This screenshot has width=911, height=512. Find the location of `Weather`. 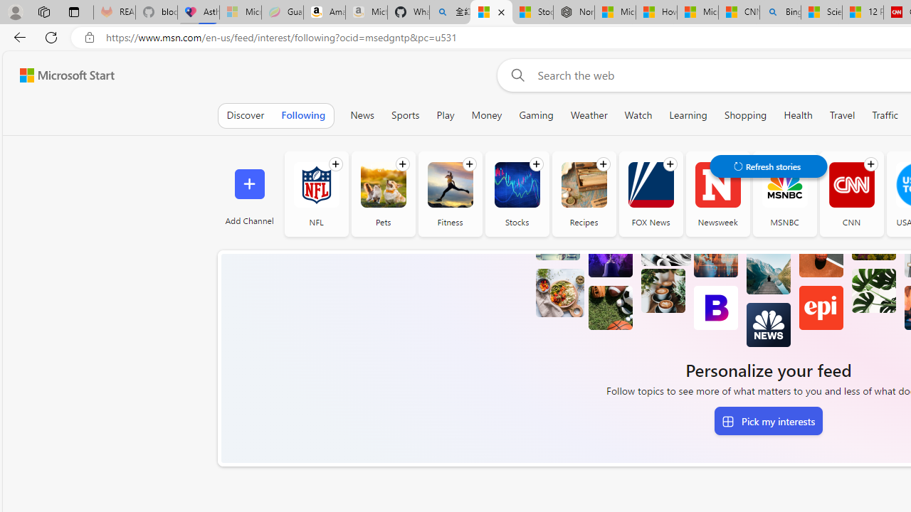

Weather is located at coordinates (589, 115).